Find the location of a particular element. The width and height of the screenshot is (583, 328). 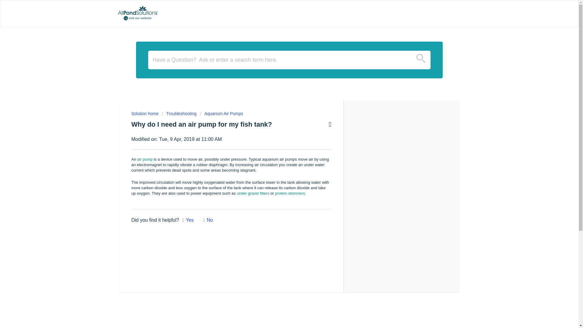

 air pump is located at coordinates (144, 159).